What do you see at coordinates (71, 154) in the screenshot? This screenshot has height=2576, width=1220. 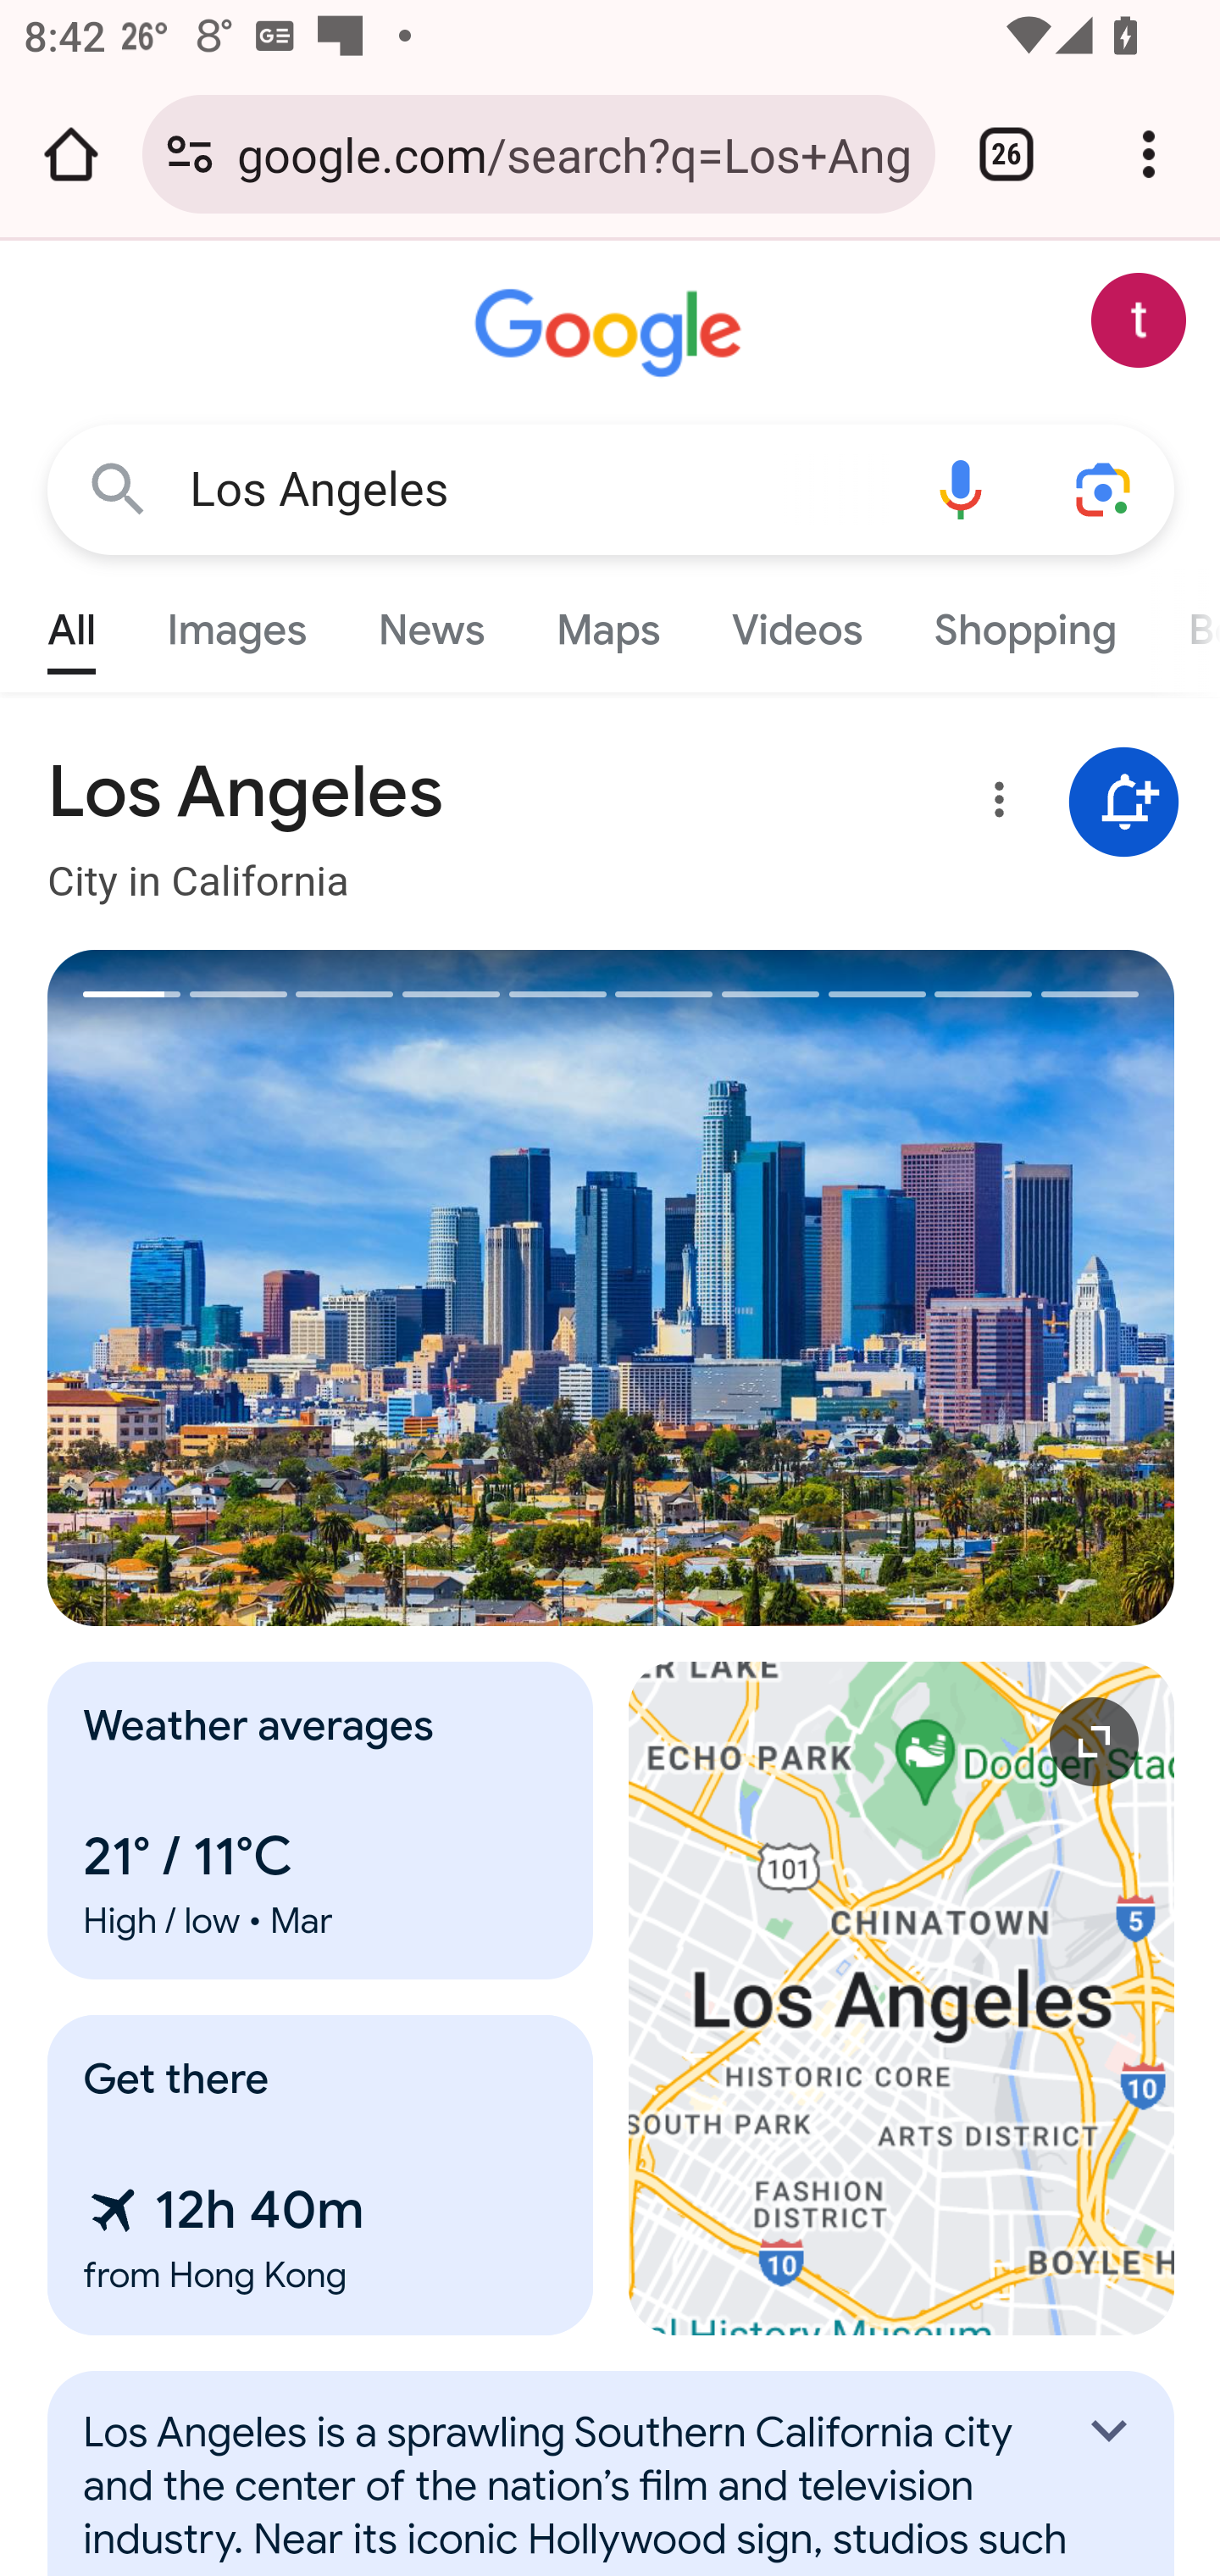 I see `Open the home page` at bounding box center [71, 154].